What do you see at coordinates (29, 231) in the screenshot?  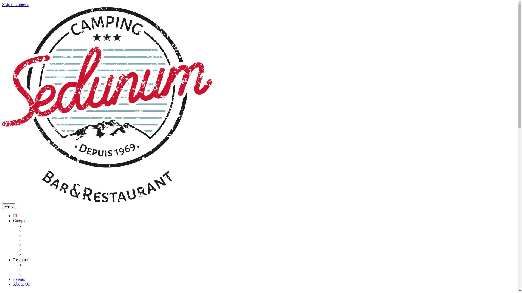 I see `Prices` at bounding box center [29, 231].